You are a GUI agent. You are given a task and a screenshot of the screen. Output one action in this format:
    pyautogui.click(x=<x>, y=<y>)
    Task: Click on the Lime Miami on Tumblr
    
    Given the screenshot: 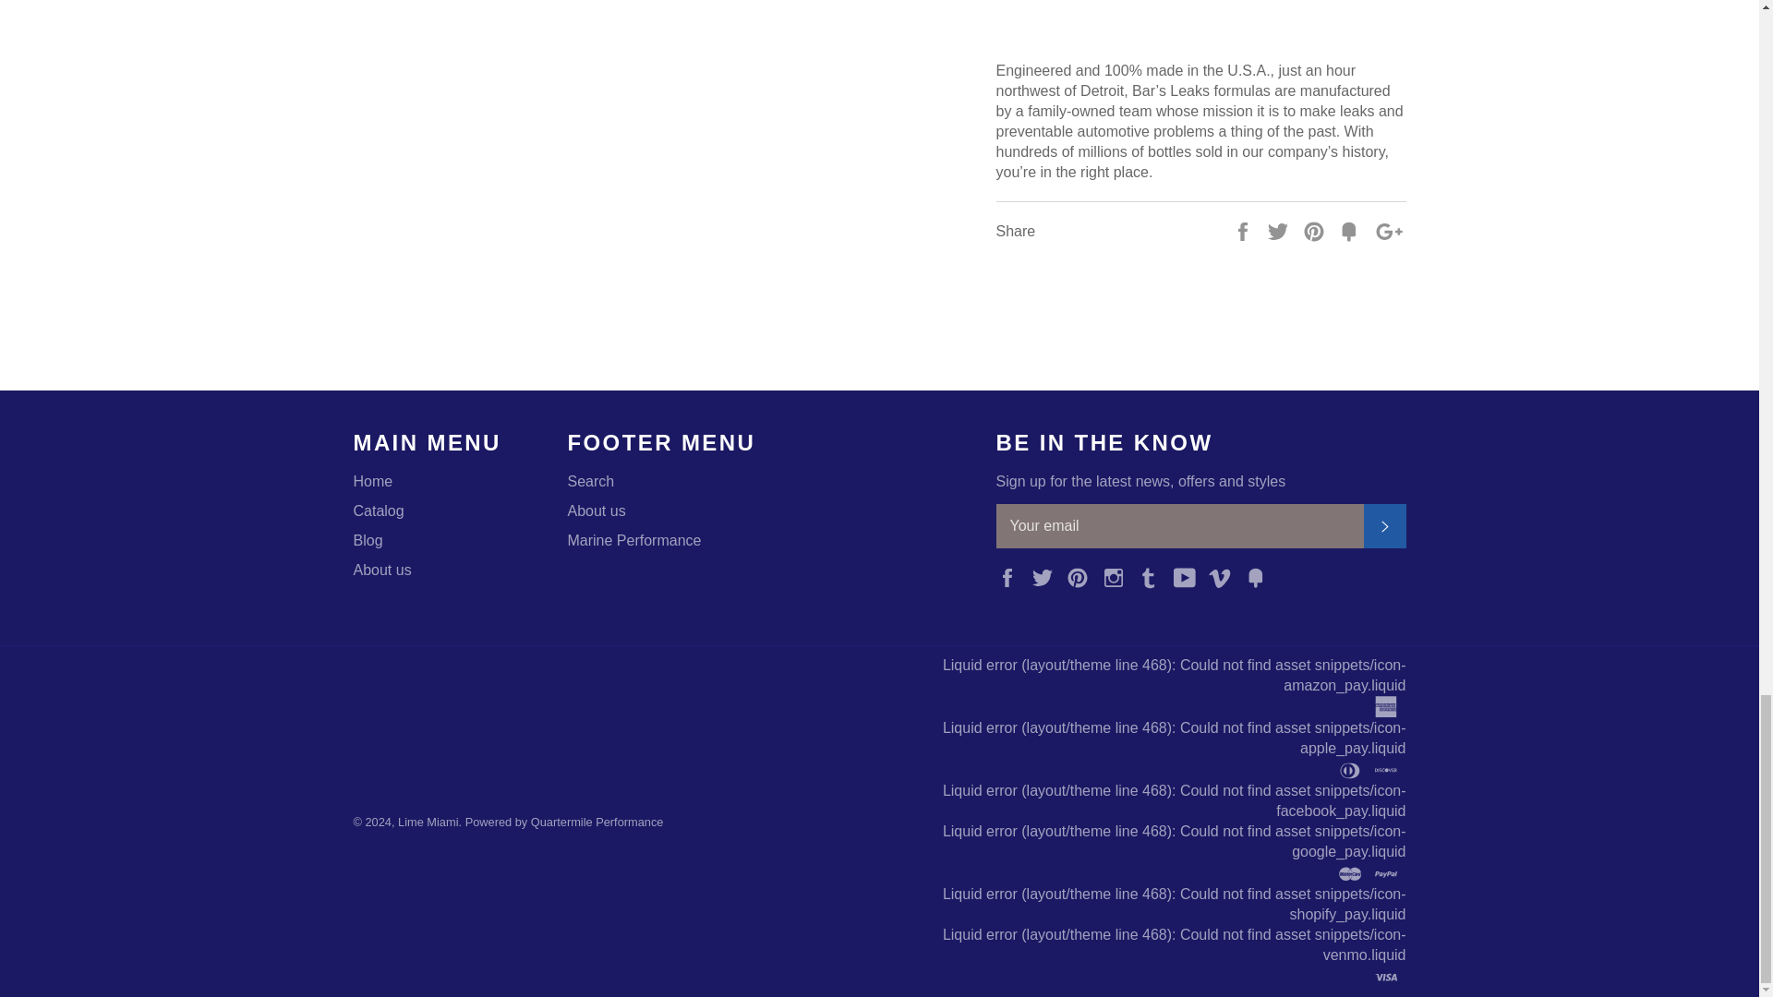 What is the action you would take?
    pyautogui.click(x=1152, y=576)
    